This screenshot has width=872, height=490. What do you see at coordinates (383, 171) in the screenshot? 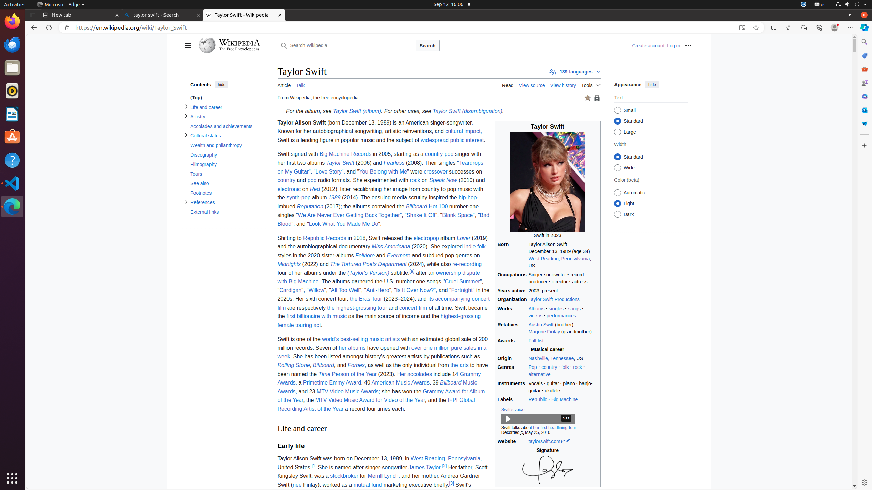
I see `You Belong with Me` at bounding box center [383, 171].